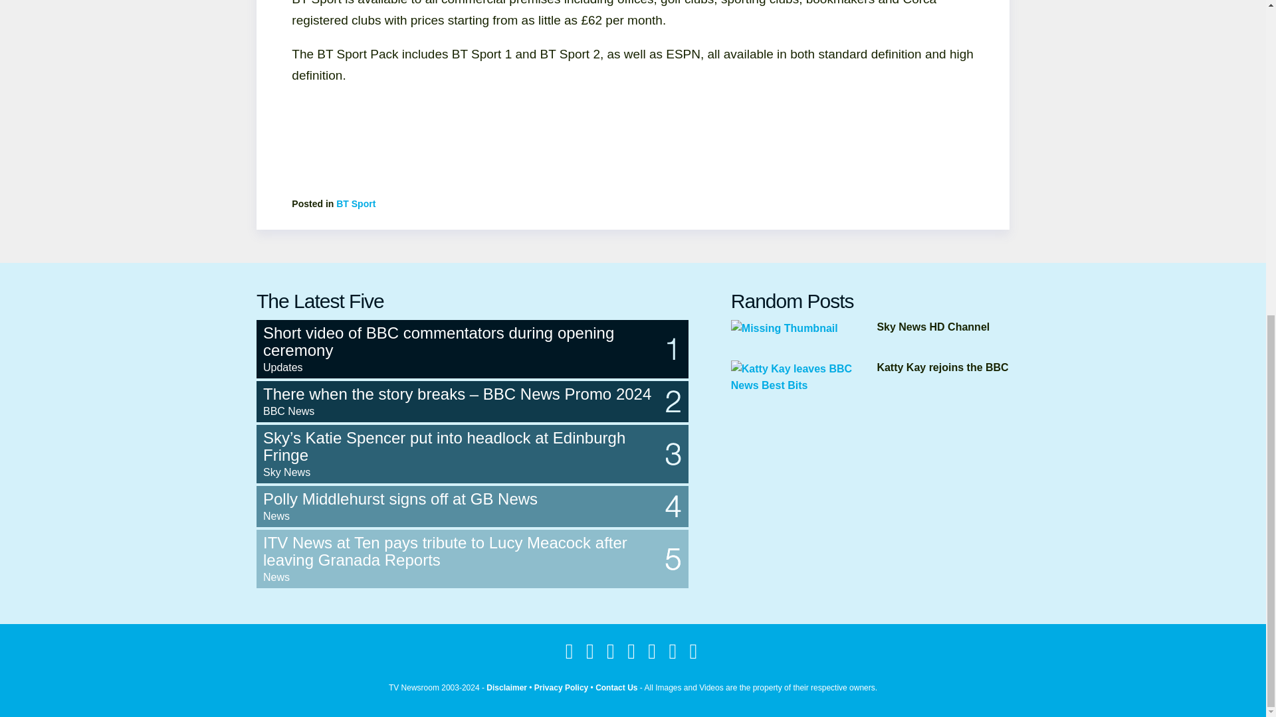  I want to click on Katty Kay leaves BBC News Best Bits, so click(804, 377).